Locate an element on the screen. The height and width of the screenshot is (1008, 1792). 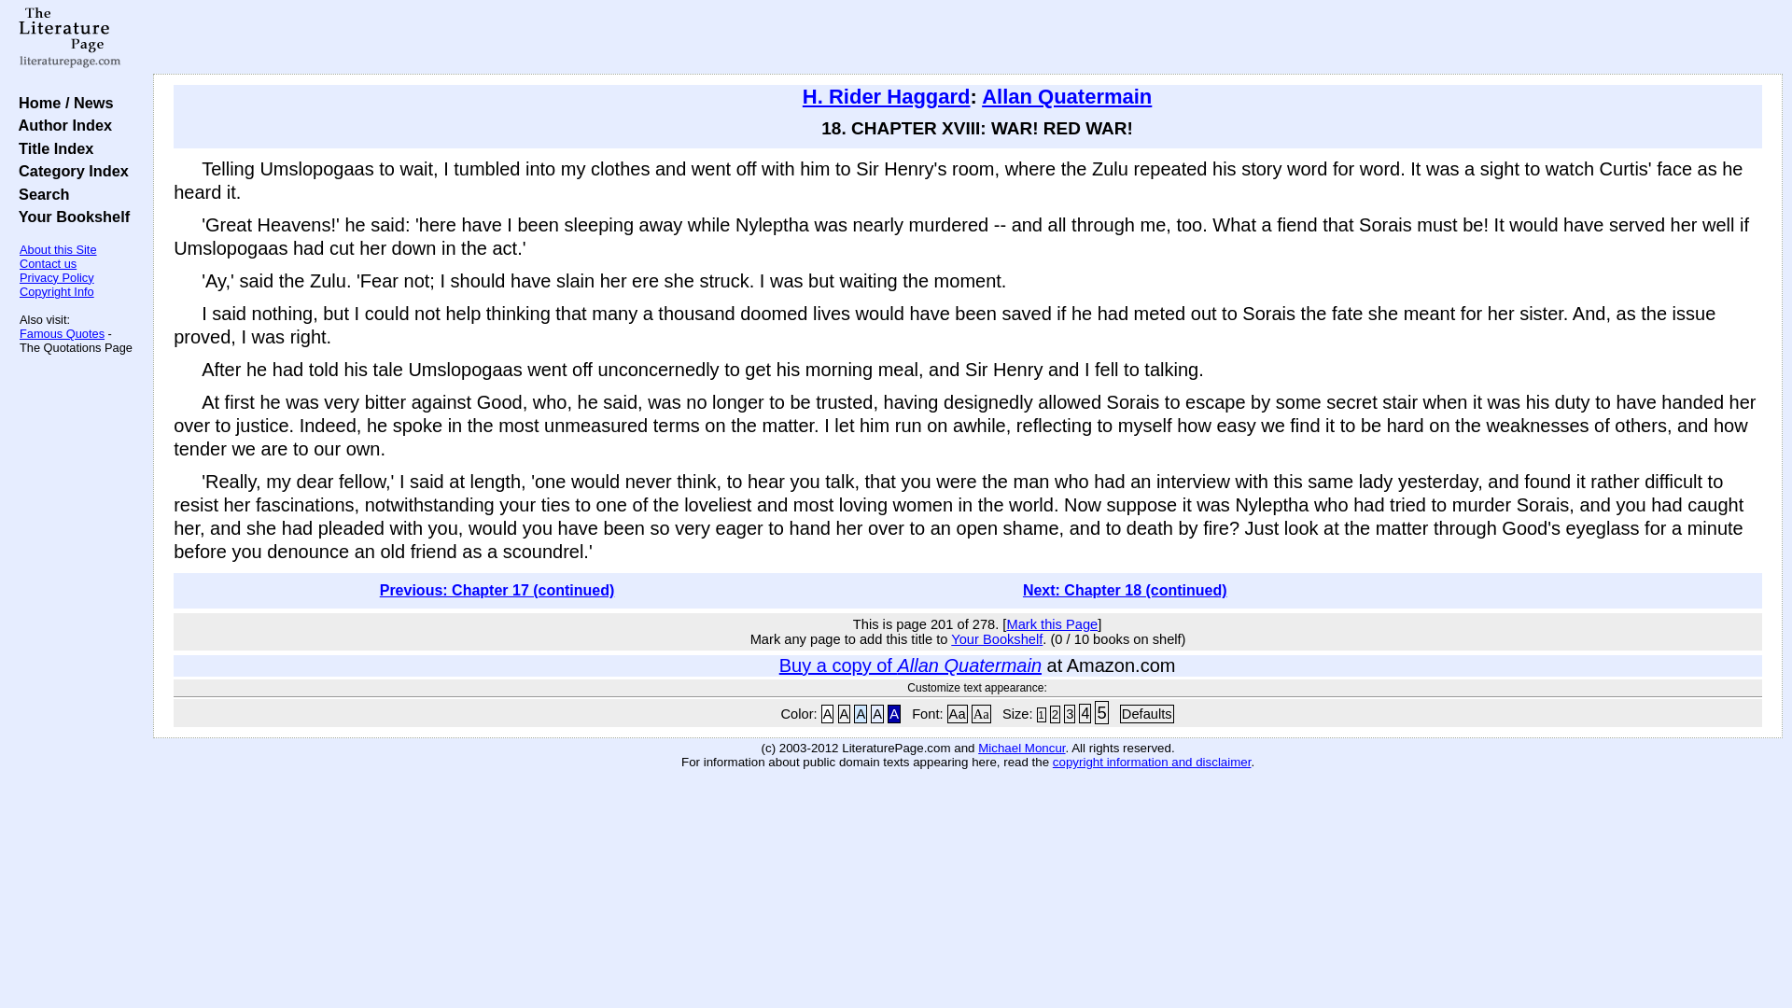
. is located at coordinates (1173, 747).